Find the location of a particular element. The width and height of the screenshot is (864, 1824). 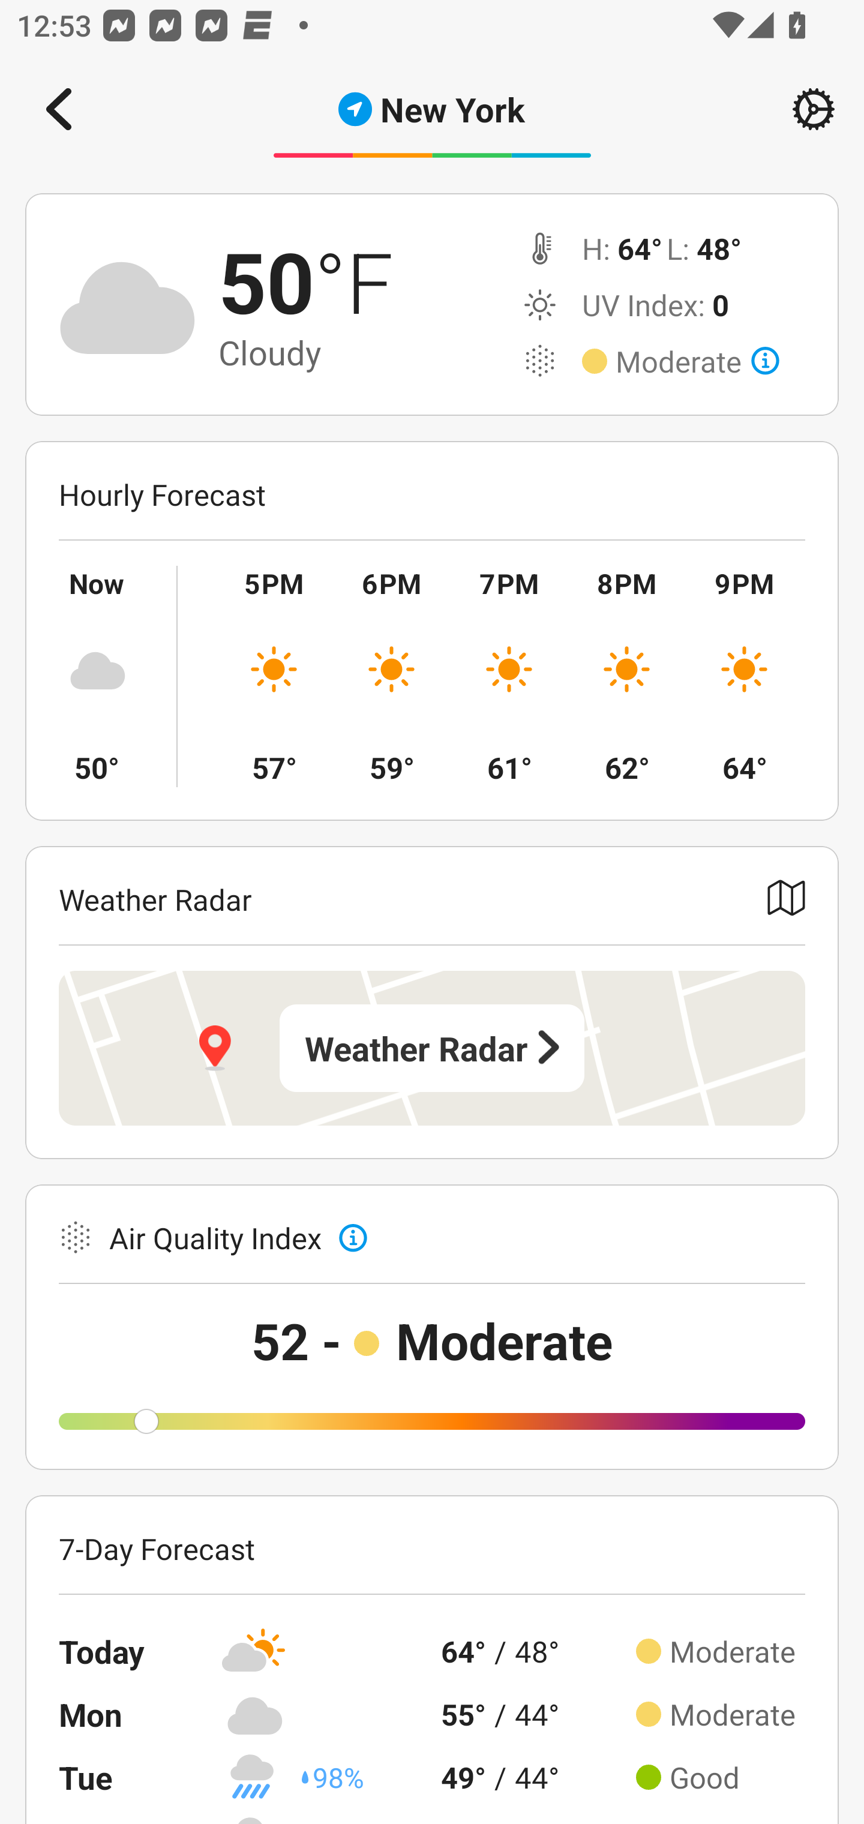

Setting is located at coordinates (814, 109).